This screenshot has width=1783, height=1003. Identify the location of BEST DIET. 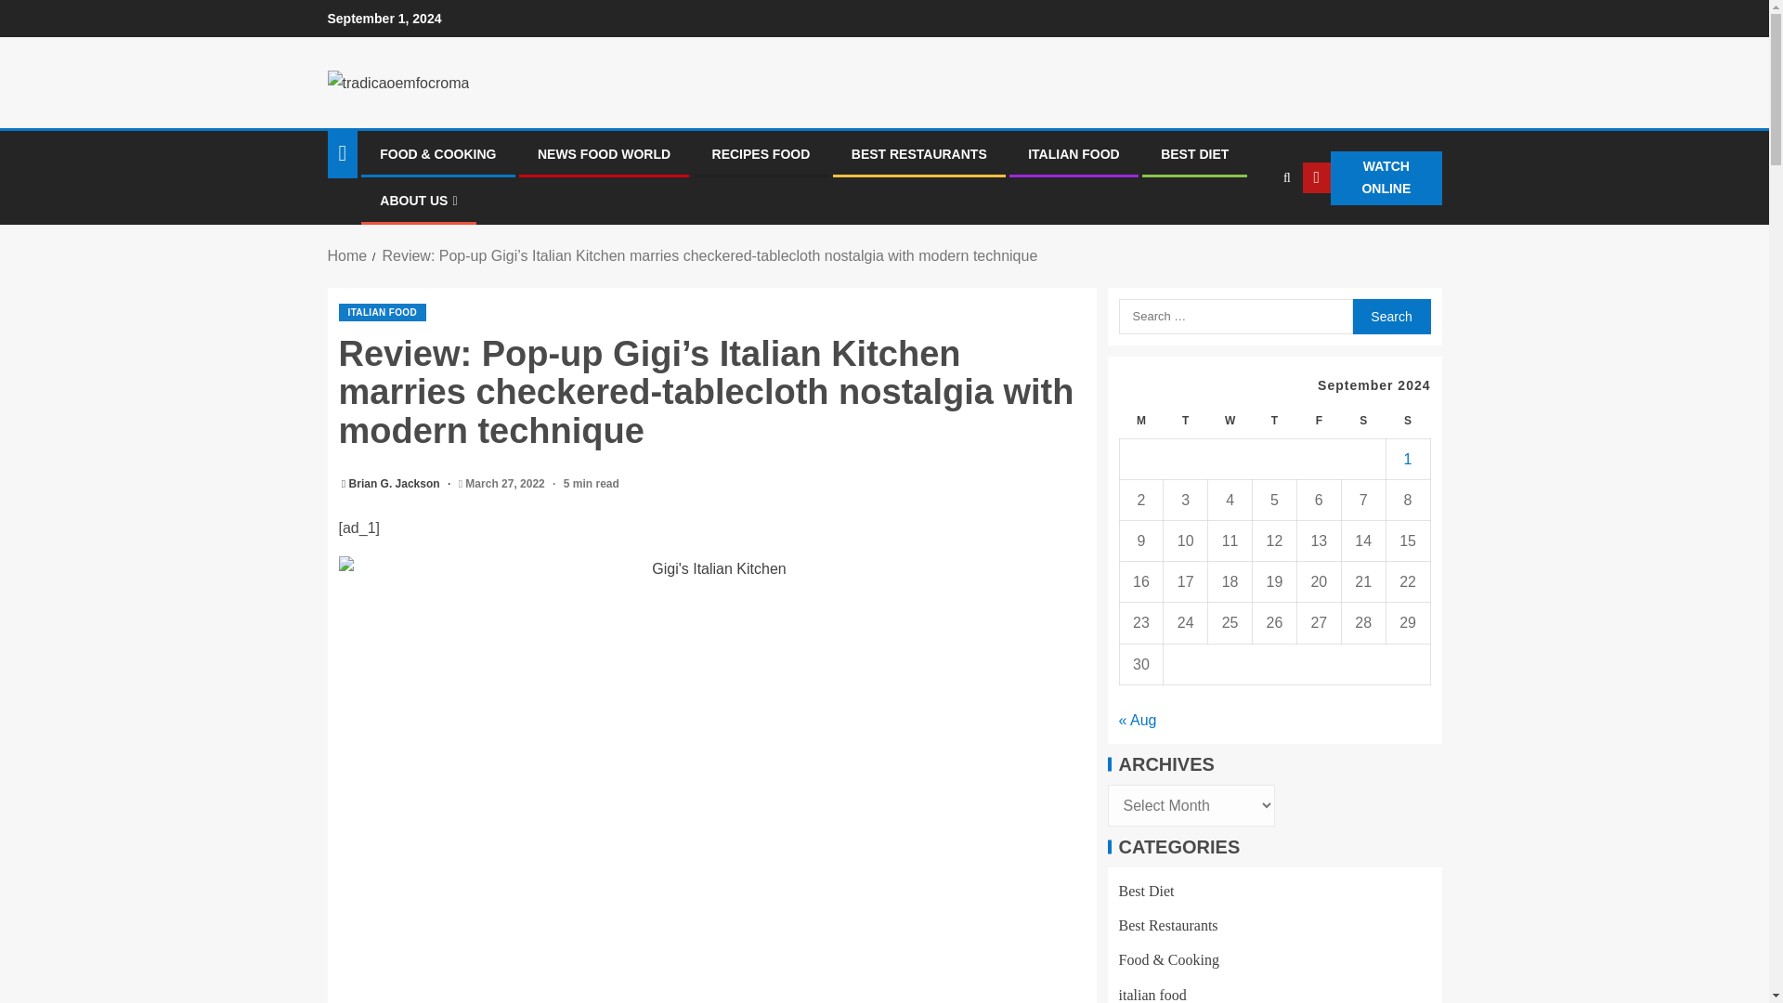
(1194, 153).